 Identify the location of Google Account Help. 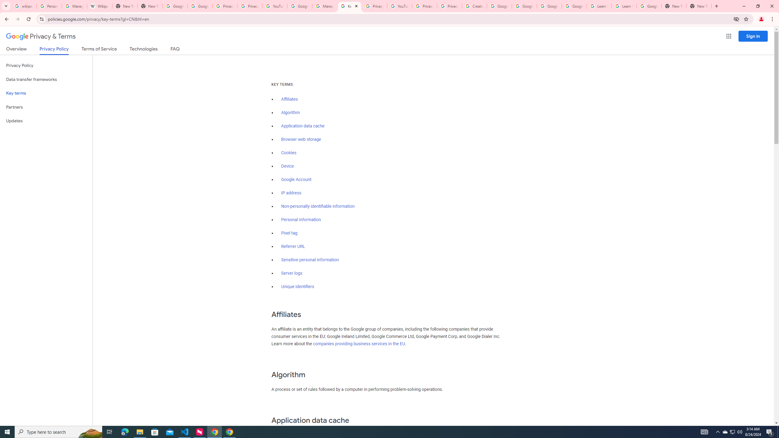
(525, 6).